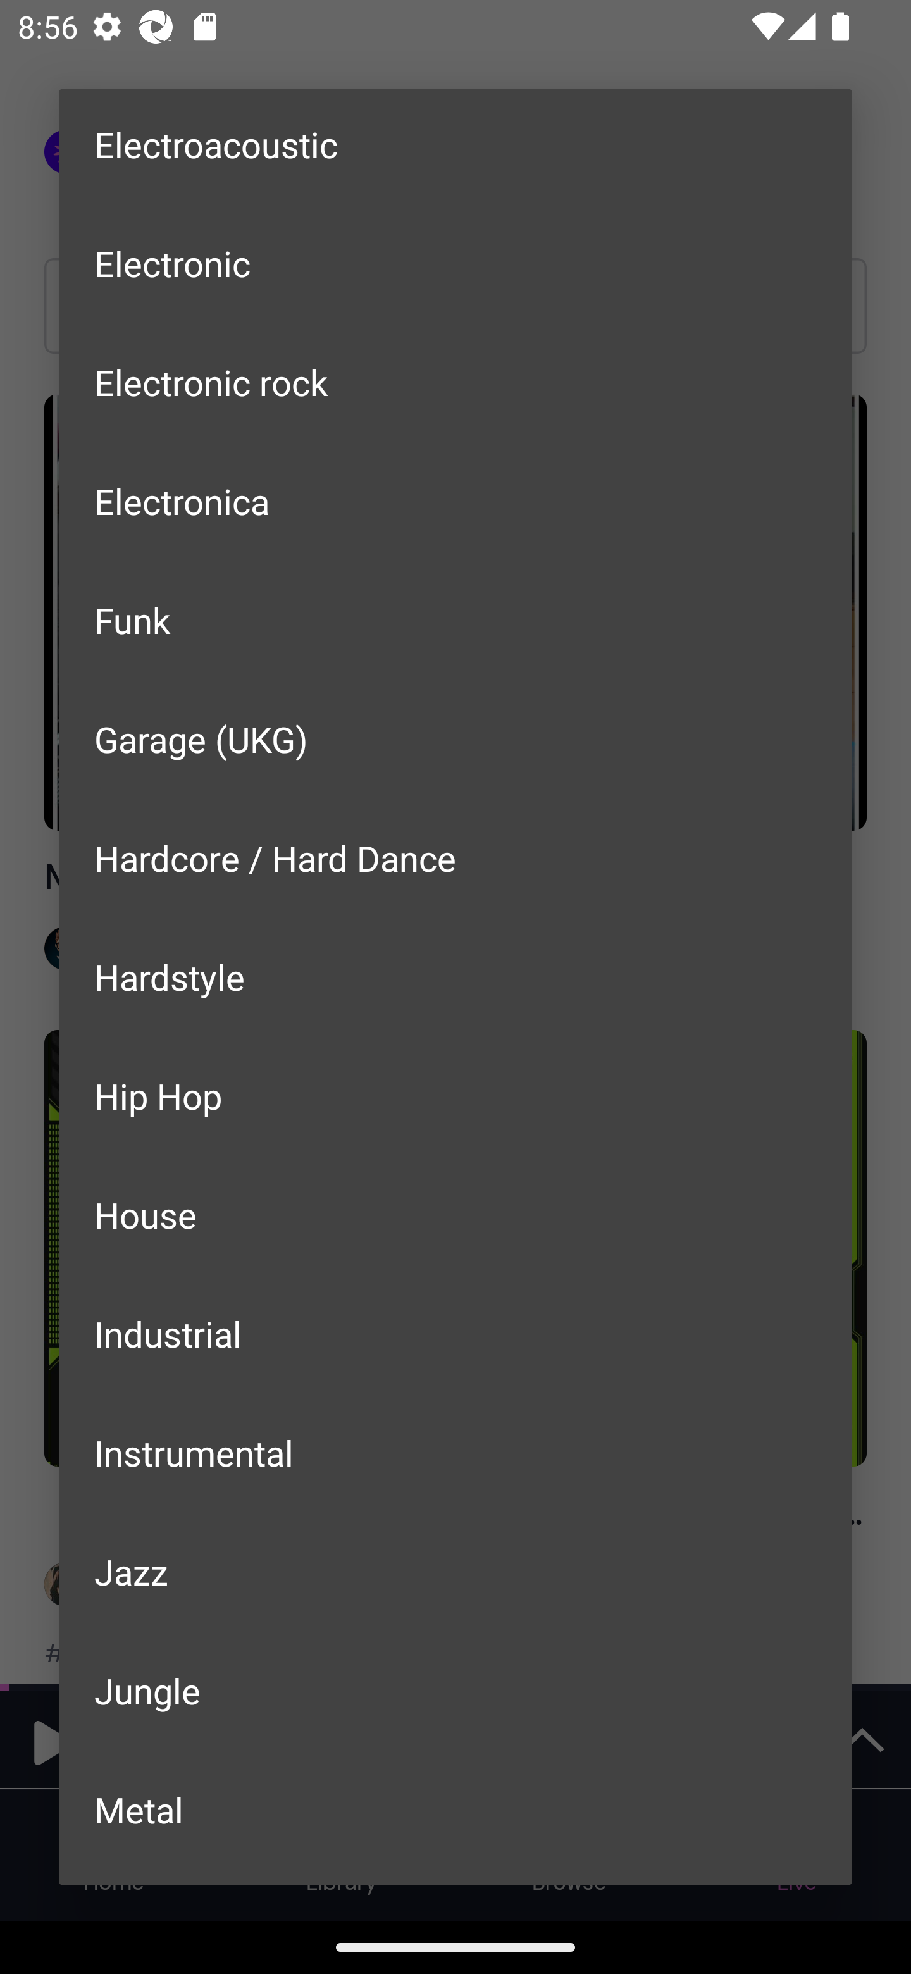 This screenshot has height=1974, width=911. What do you see at coordinates (455, 146) in the screenshot?
I see `Electroacoustic` at bounding box center [455, 146].